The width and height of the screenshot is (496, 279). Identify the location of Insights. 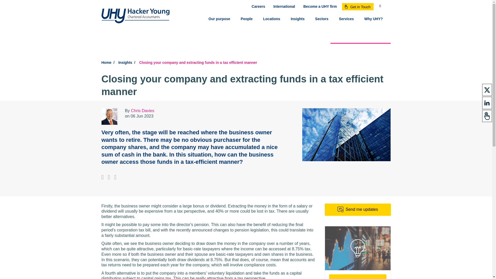
(298, 20).